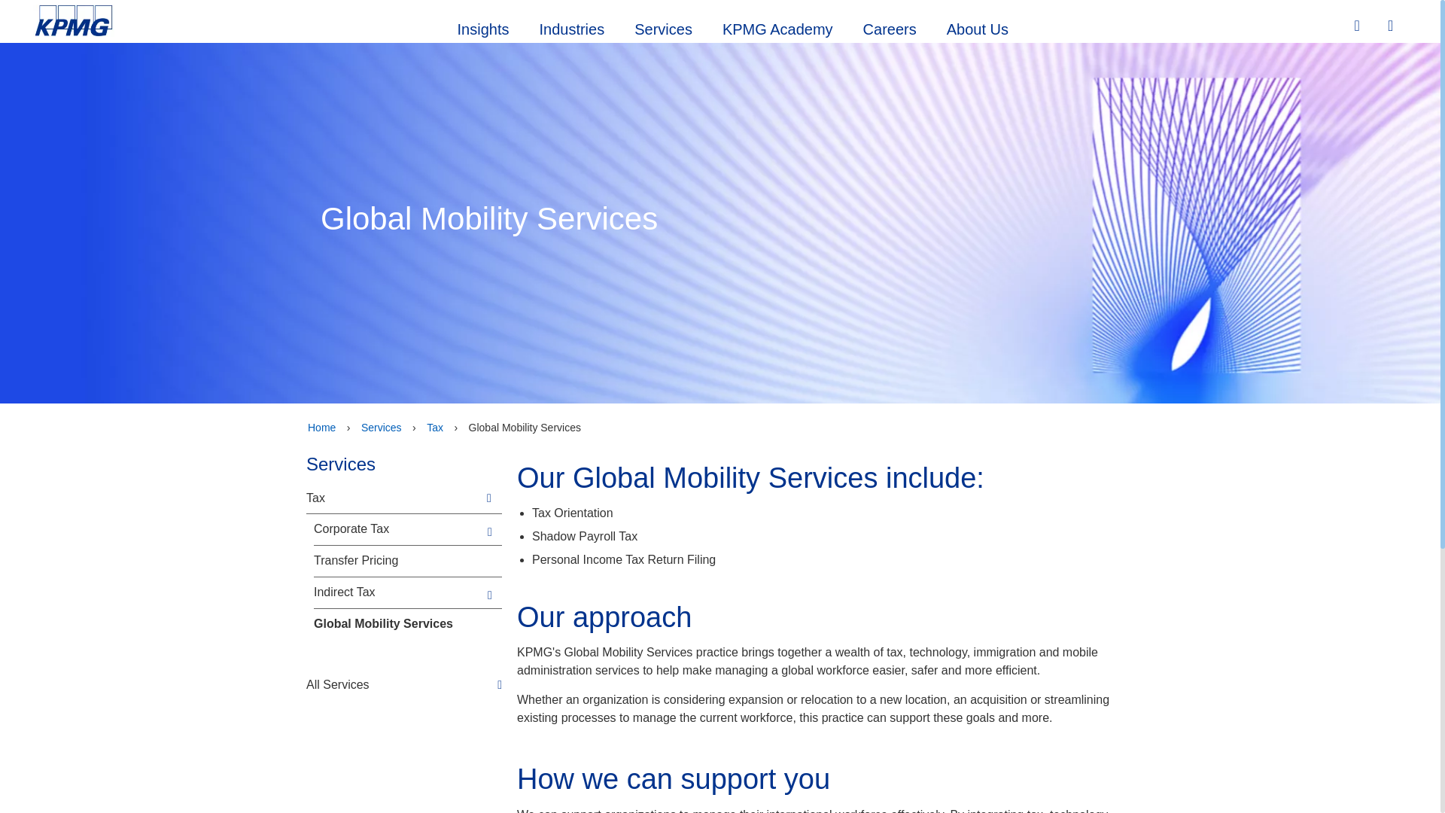  Describe the element at coordinates (403, 684) in the screenshot. I see `All Services` at that location.